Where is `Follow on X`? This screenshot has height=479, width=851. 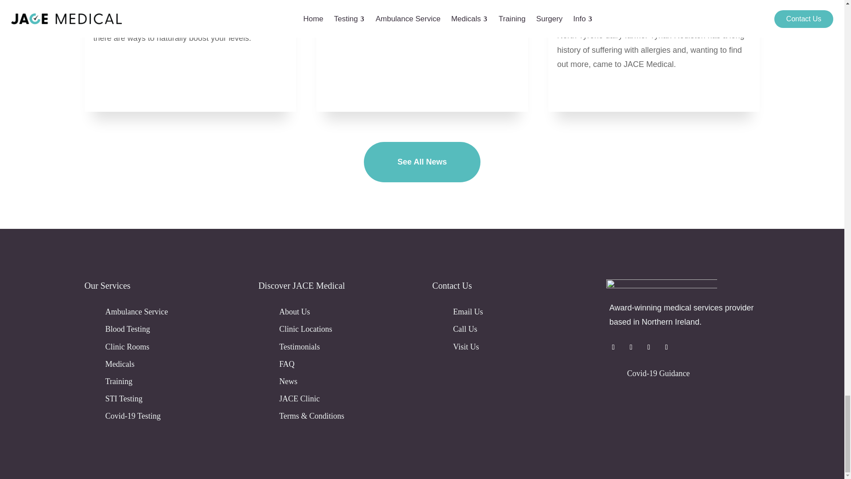
Follow on X is located at coordinates (631, 347).